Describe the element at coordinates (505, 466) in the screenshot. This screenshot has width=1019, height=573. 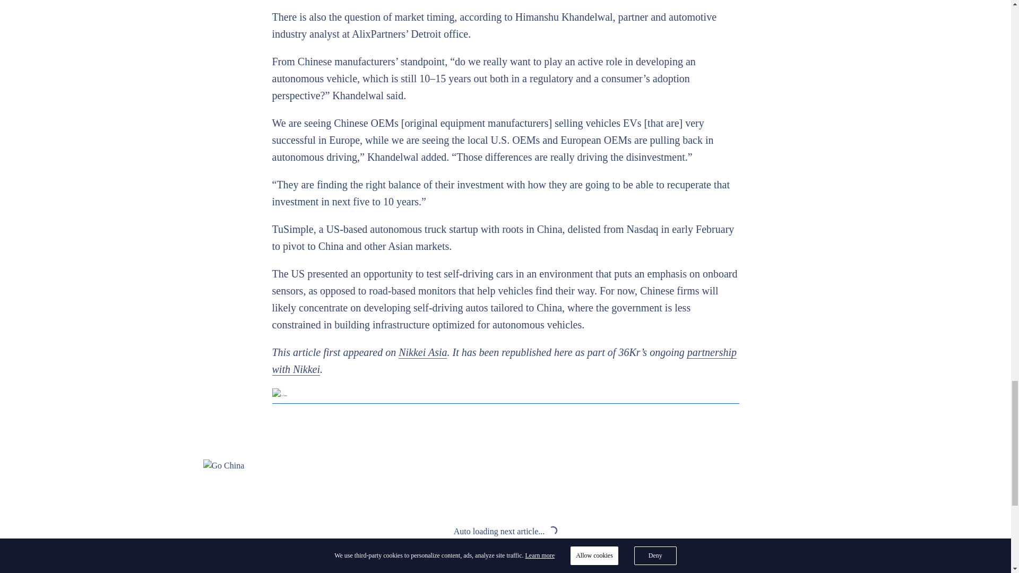
I see `Go China` at that location.